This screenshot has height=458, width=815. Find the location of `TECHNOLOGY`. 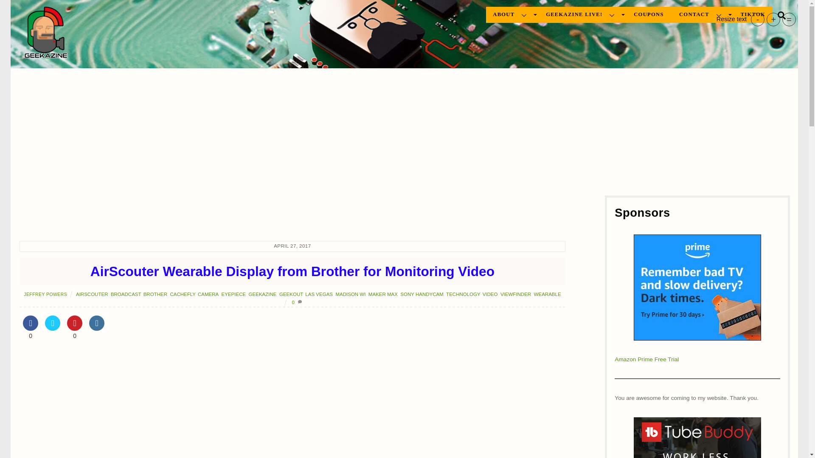

TECHNOLOGY is located at coordinates (463, 294).